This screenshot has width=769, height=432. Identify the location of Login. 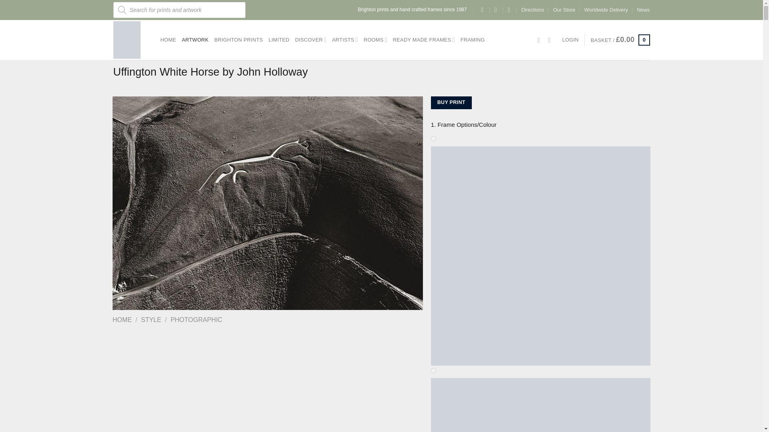
(570, 40).